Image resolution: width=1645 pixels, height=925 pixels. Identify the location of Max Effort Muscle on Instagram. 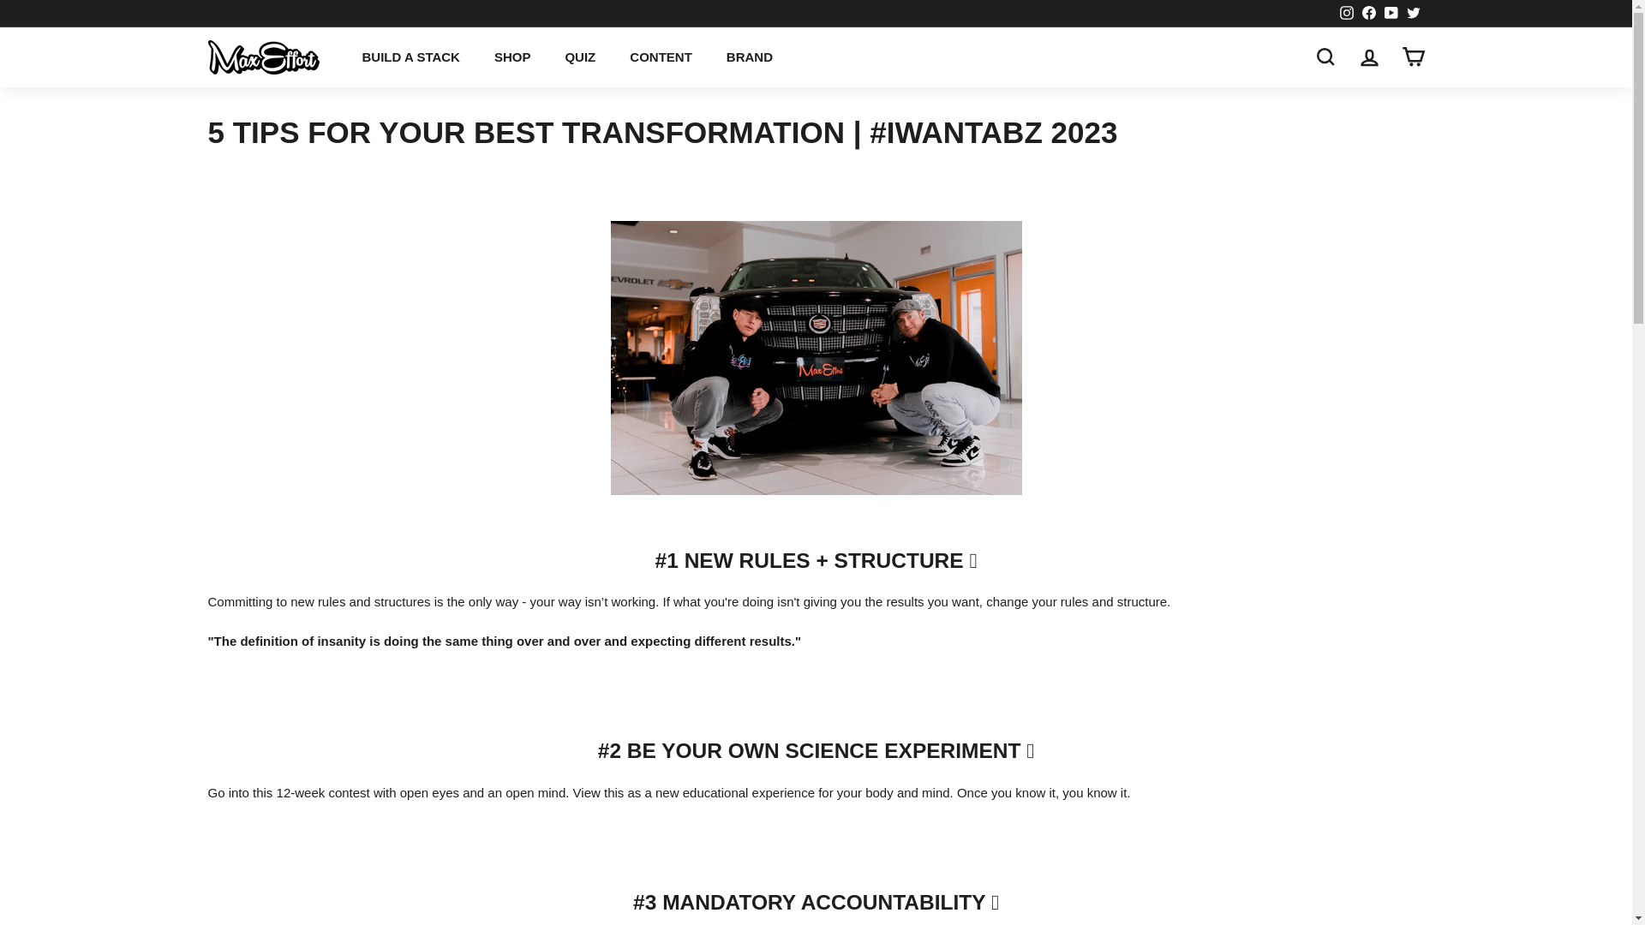
(1345, 14).